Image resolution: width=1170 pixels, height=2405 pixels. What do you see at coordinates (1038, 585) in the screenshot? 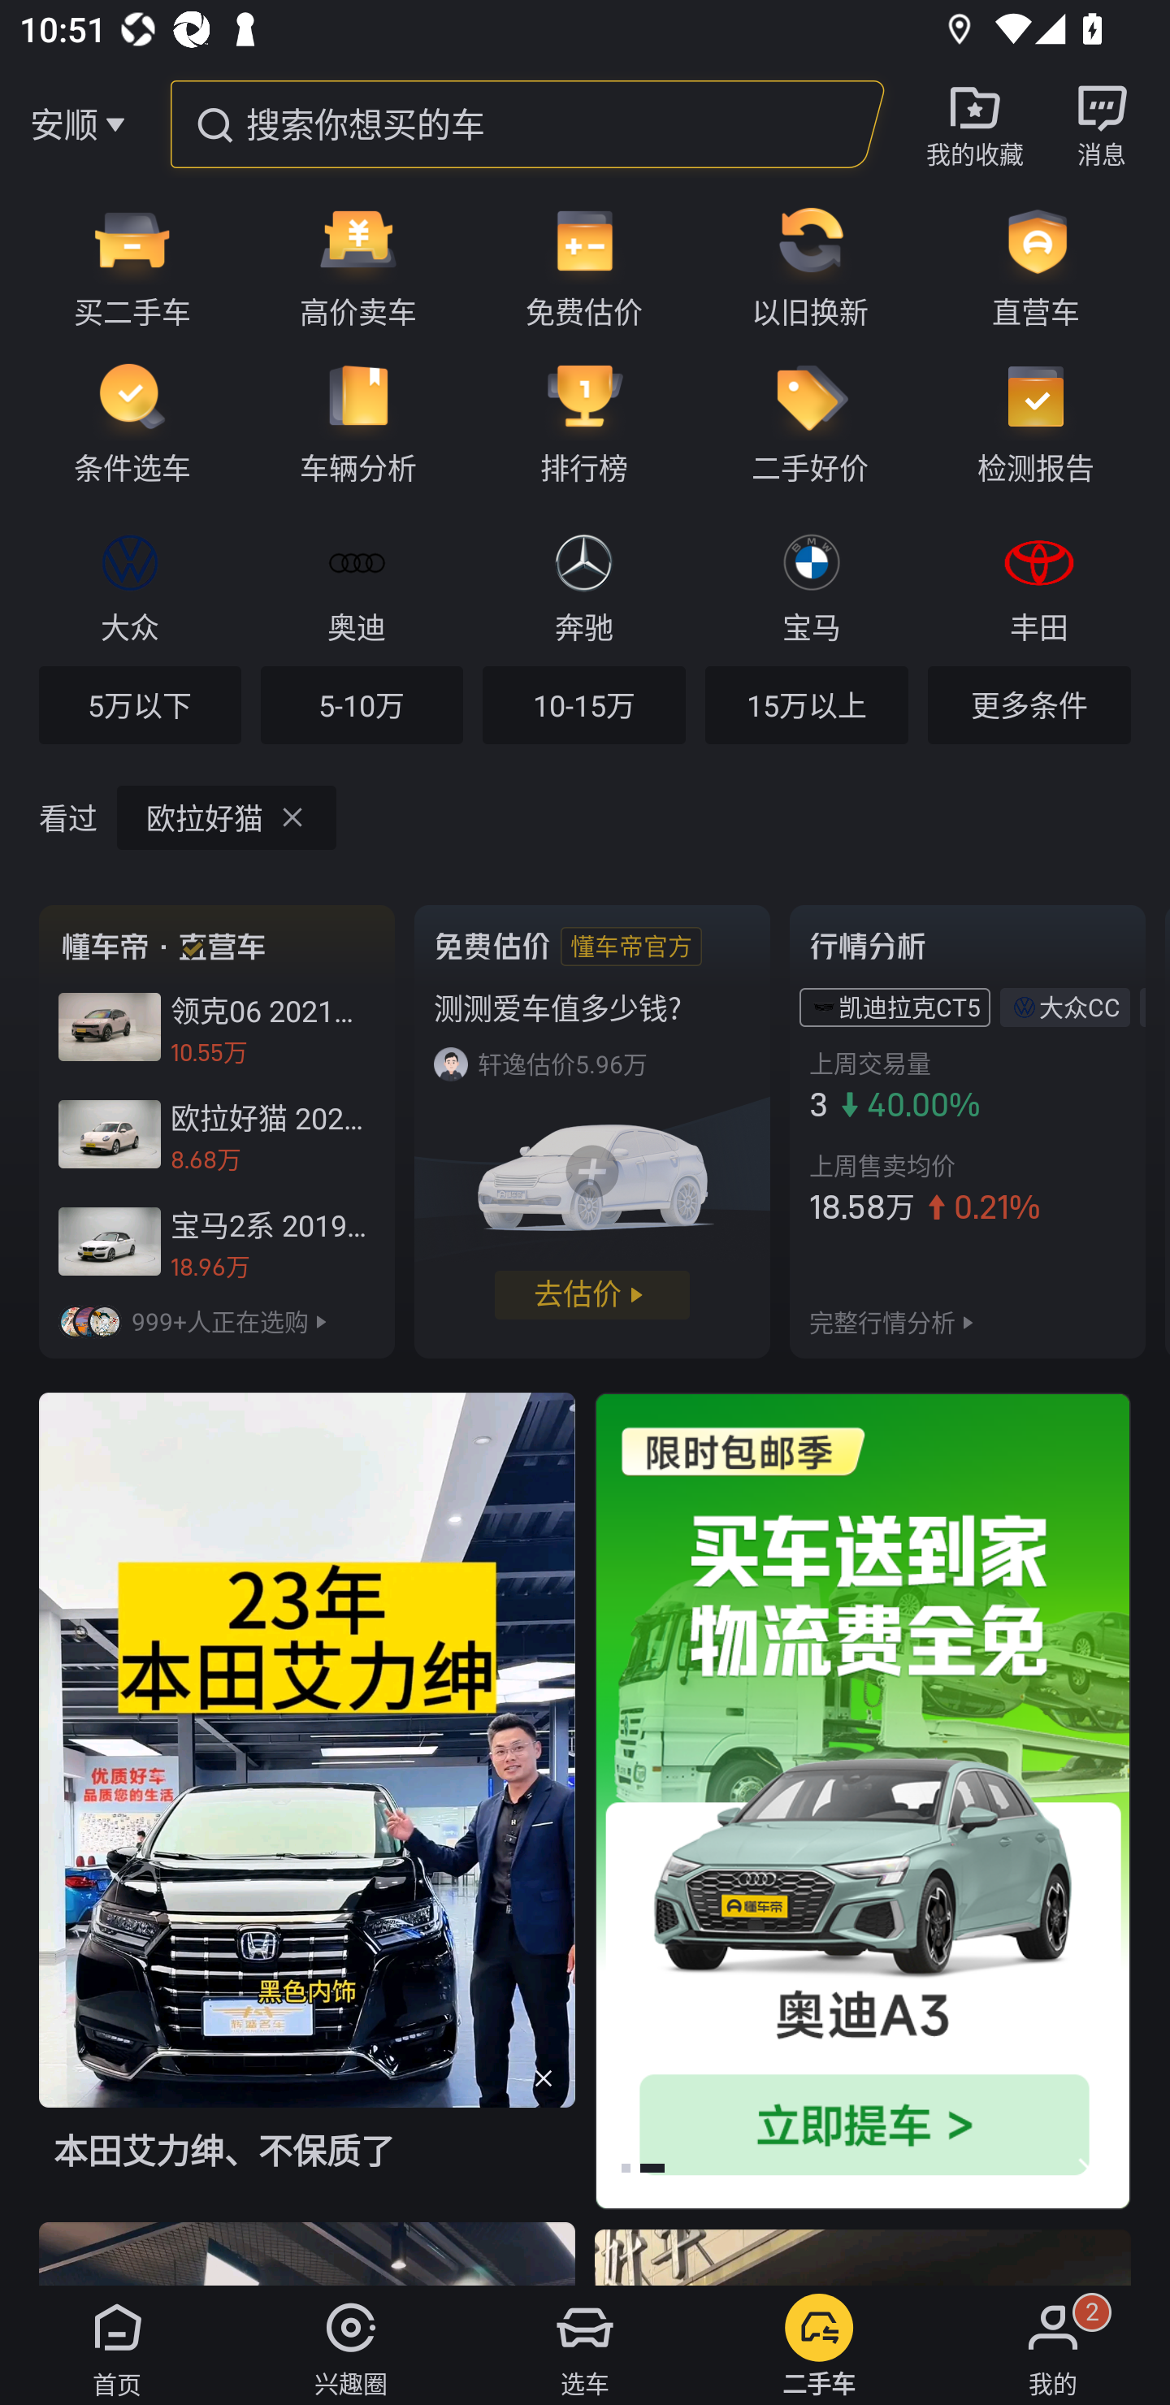
I see `丰田` at bounding box center [1038, 585].